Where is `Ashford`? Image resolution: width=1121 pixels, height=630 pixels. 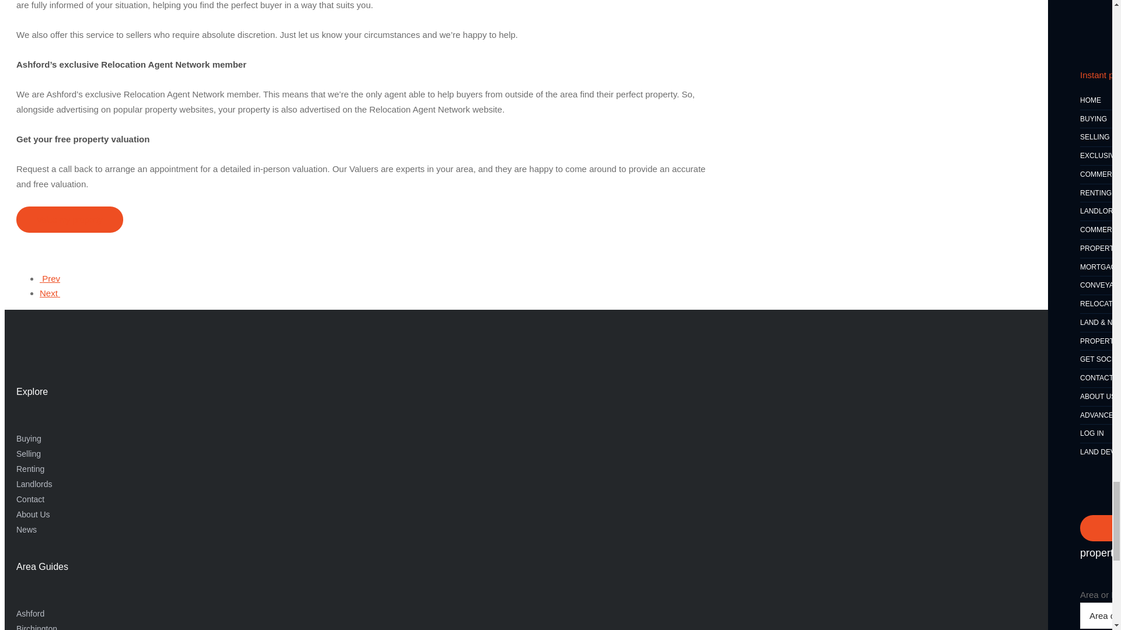 Ashford is located at coordinates (30, 614).